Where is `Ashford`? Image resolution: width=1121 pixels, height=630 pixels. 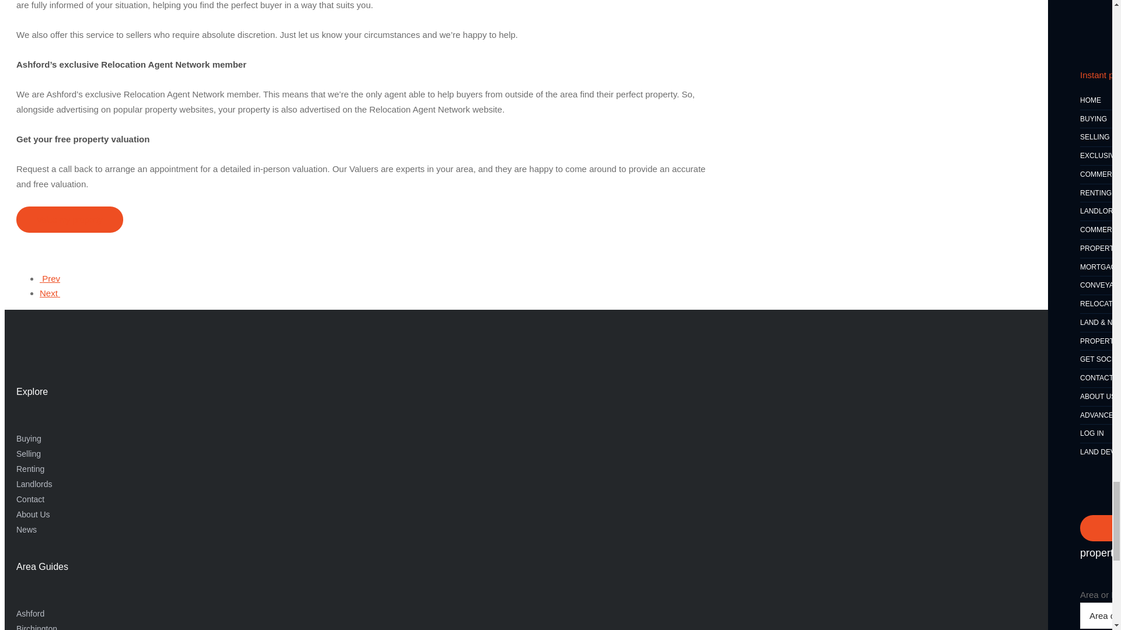 Ashford is located at coordinates (30, 614).